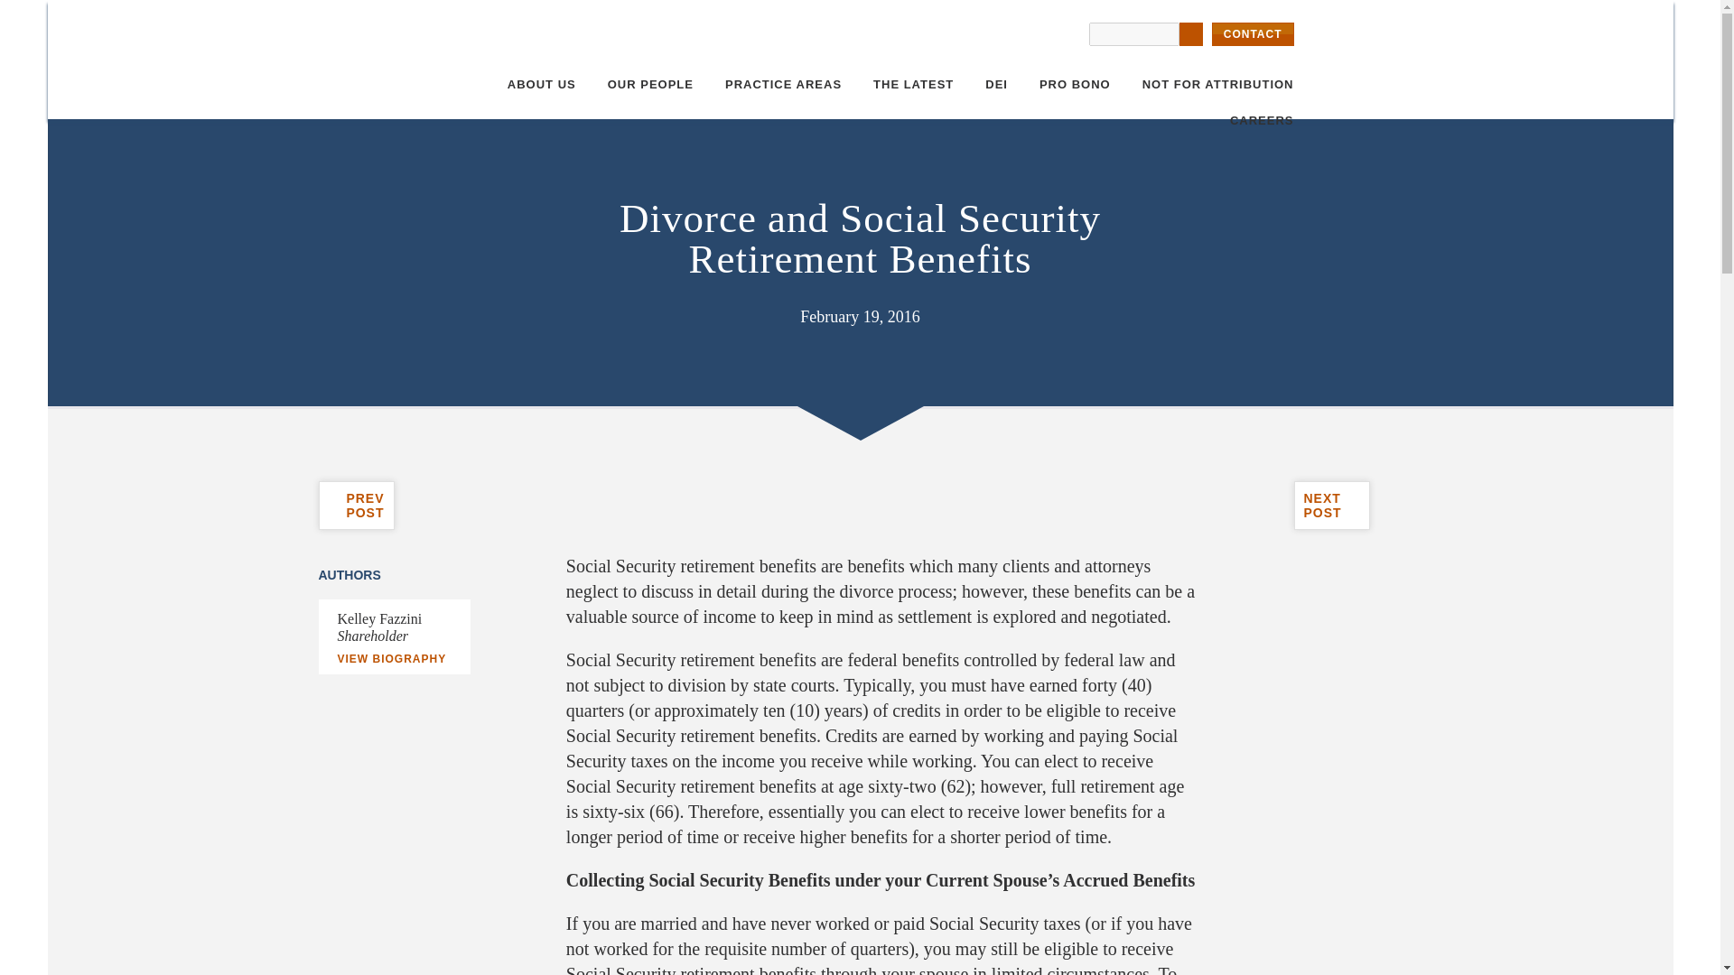 The height and width of the screenshot is (975, 1734). Describe the element at coordinates (1261, 121) in the screenshot. I see `PRACTICE AREAS` at that location.